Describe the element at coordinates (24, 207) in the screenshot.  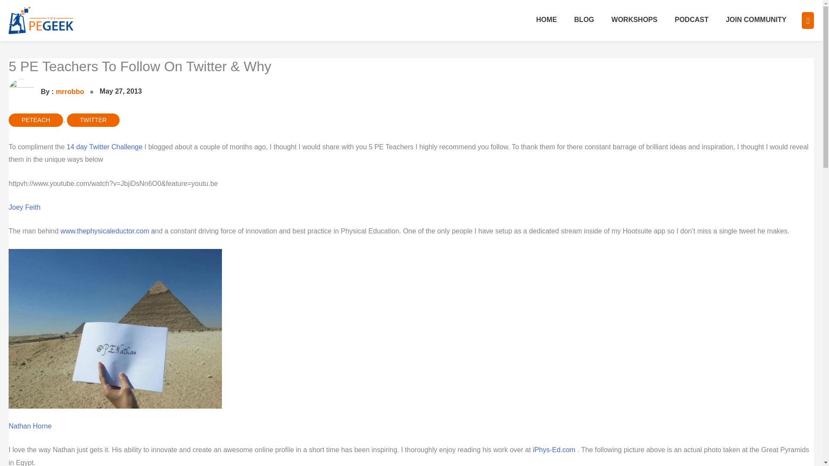
I see `Joey Feith` at that location.